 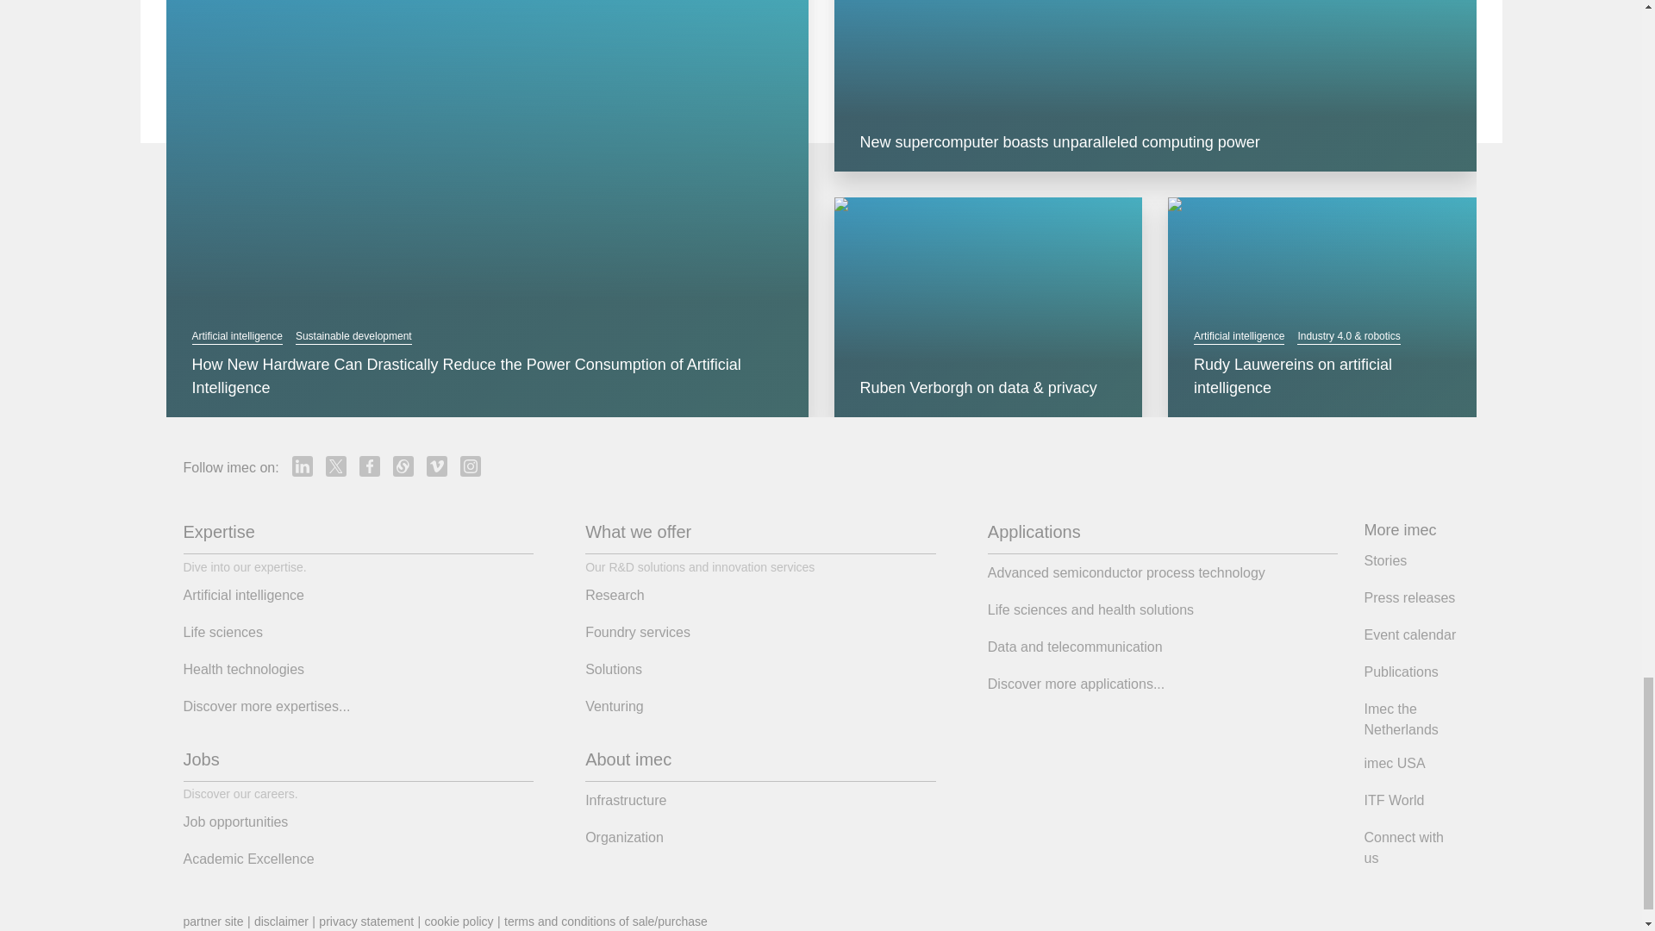 What do you see at coordinates (436, 465) in the screenshot?
I see `Vimeo` at bounding box center [436, 465].